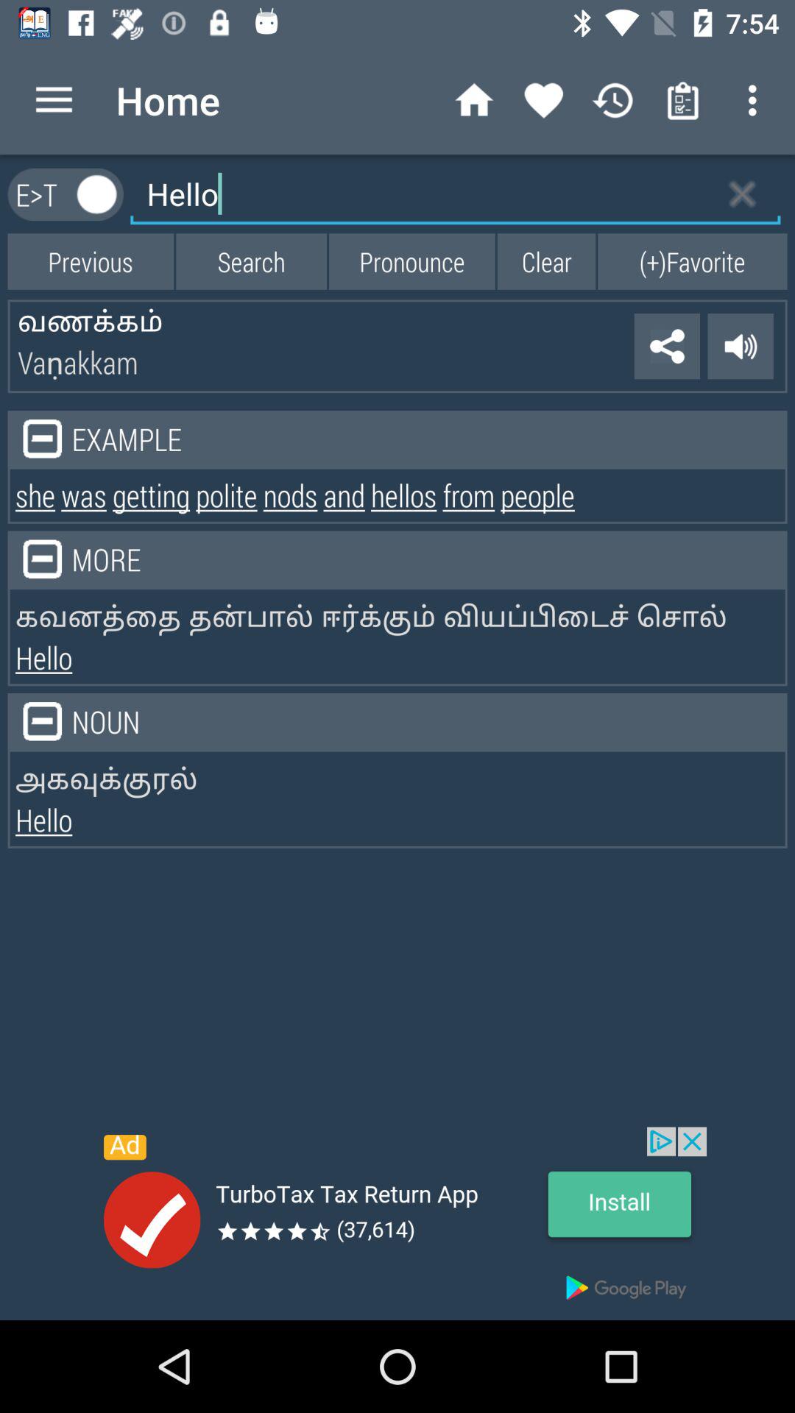  Describe the element at coordinates (397, 1223) in the screenshot. I see `advertisement` at that location.